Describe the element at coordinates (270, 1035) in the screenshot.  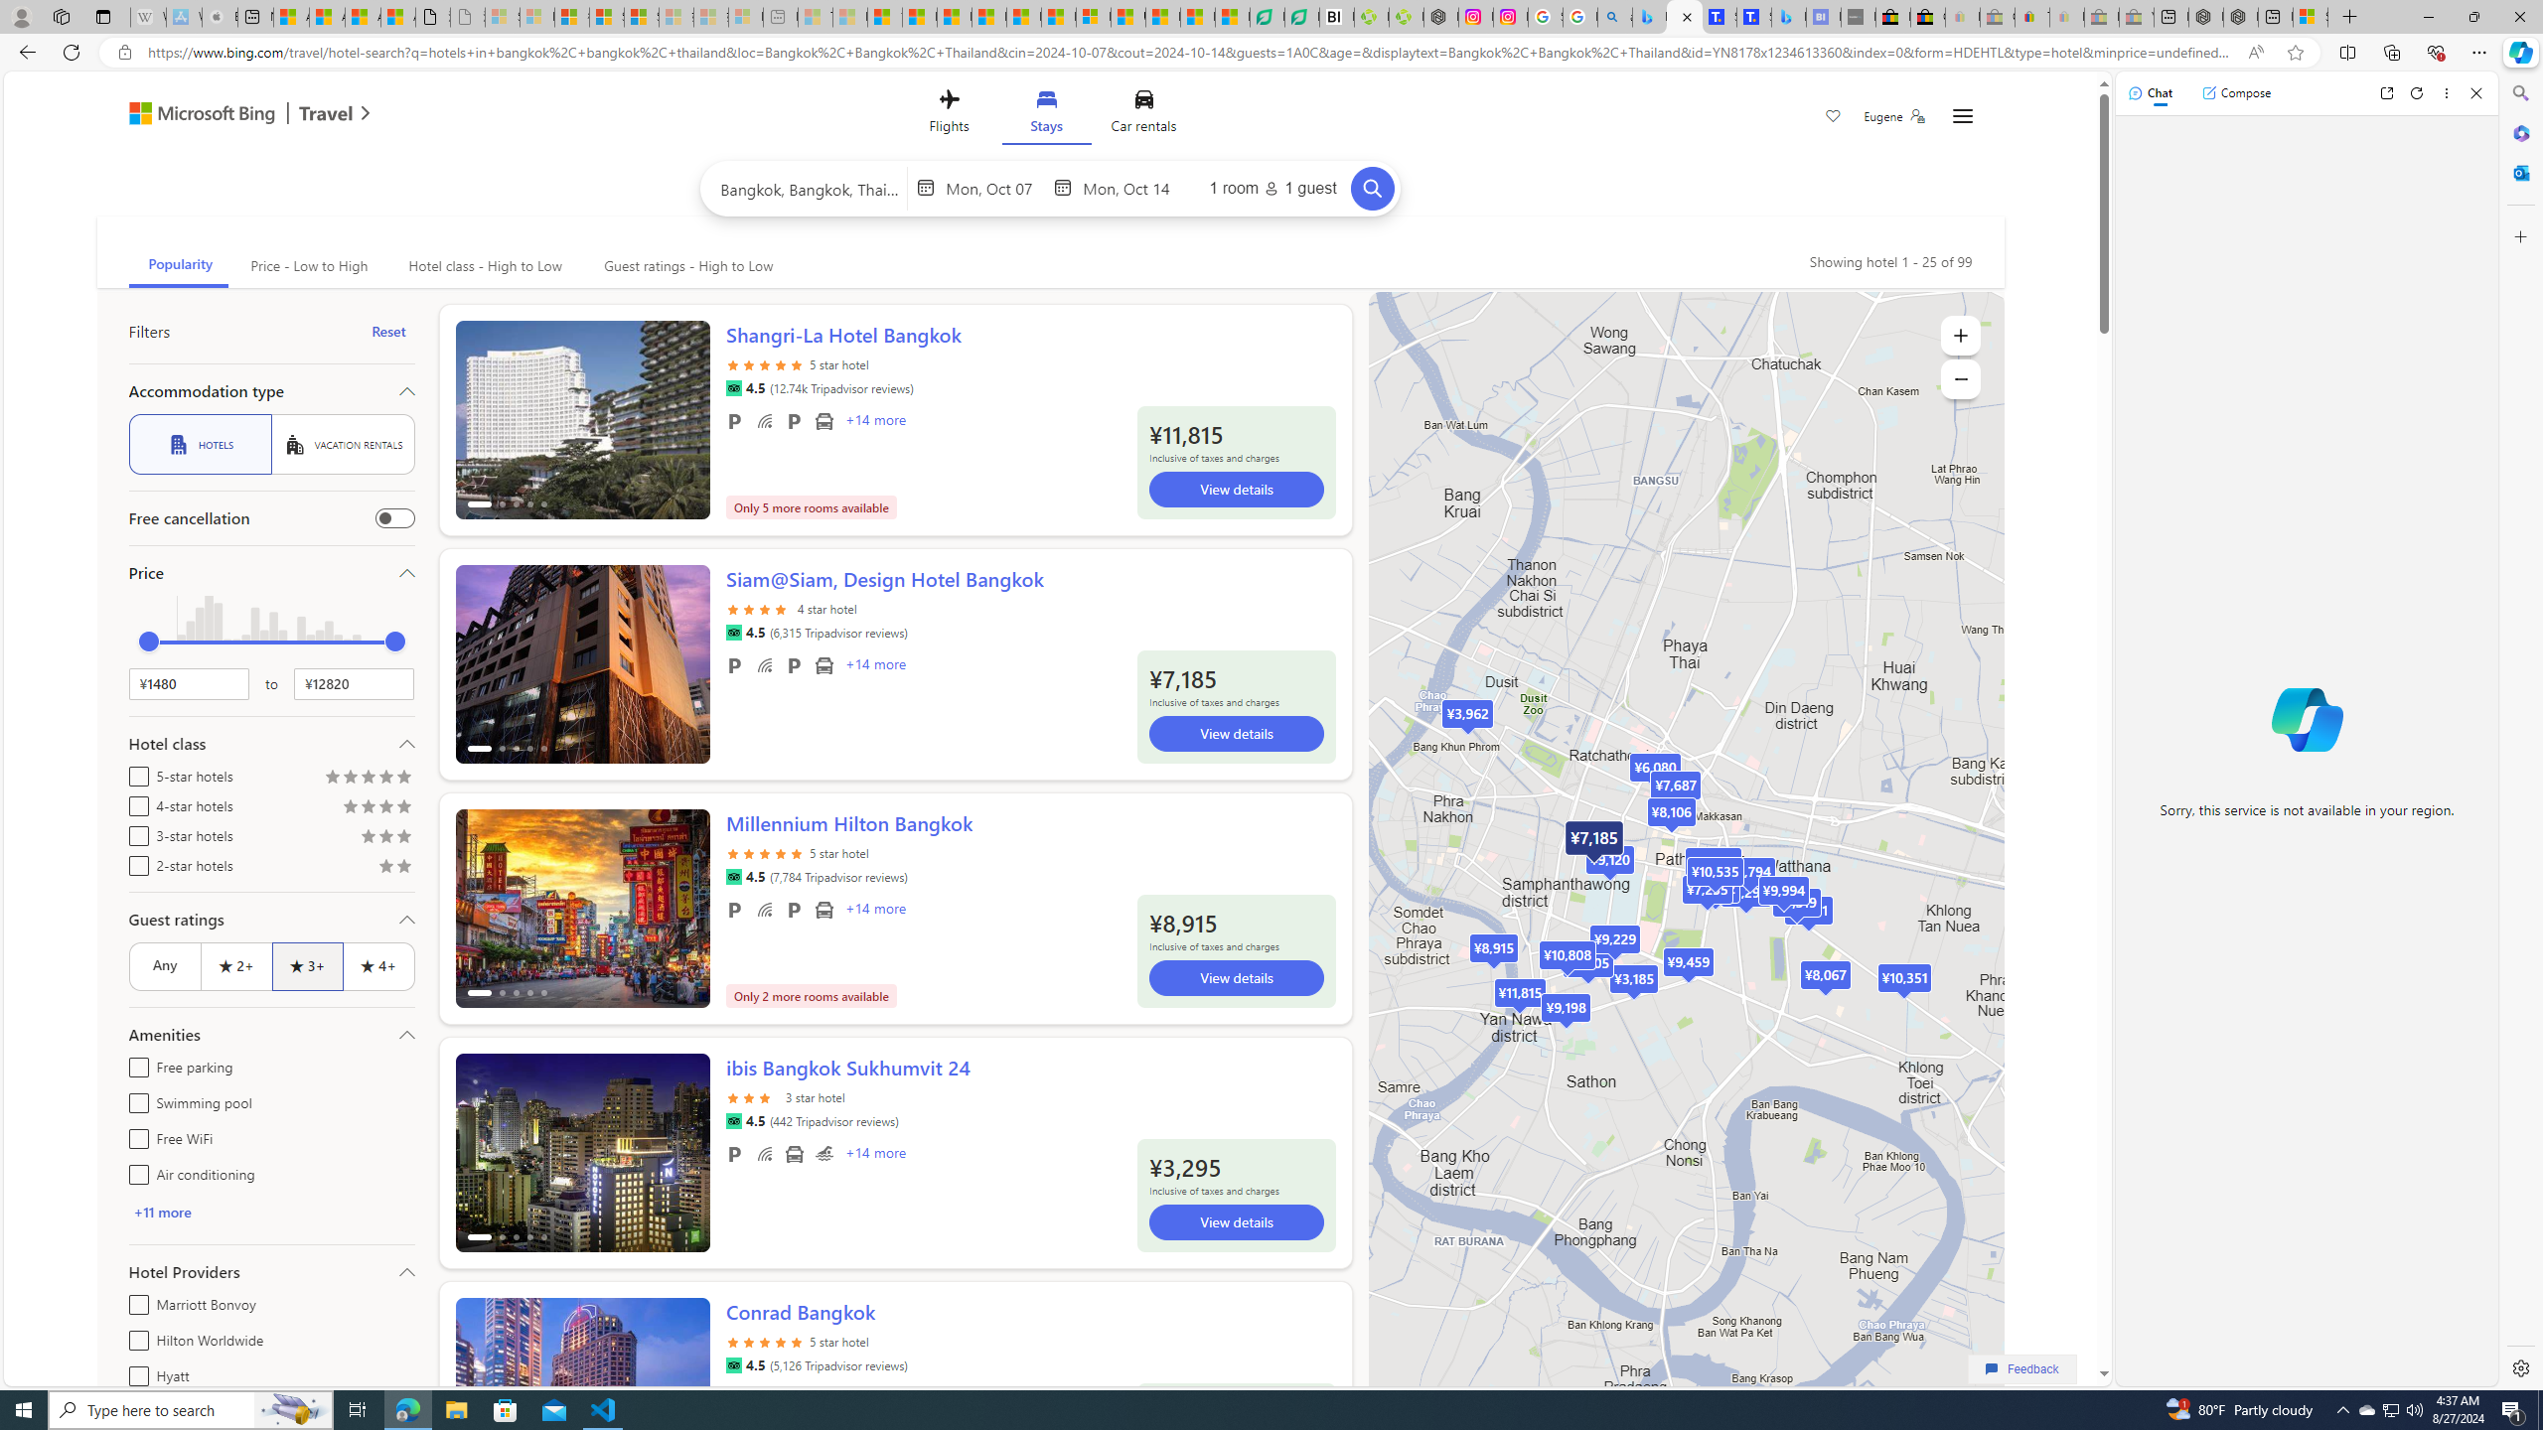
I see `Amenities` at that location.